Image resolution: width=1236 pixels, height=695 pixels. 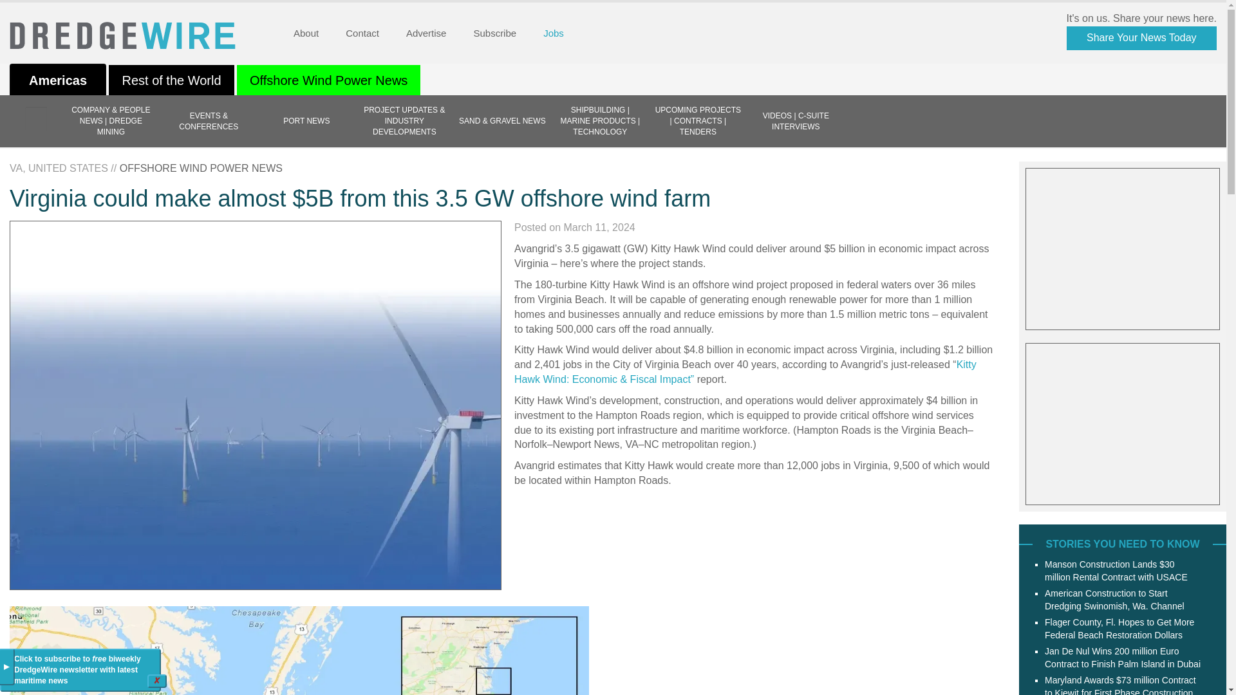 I want to click on Subscribe, so click(x=494, y=33).